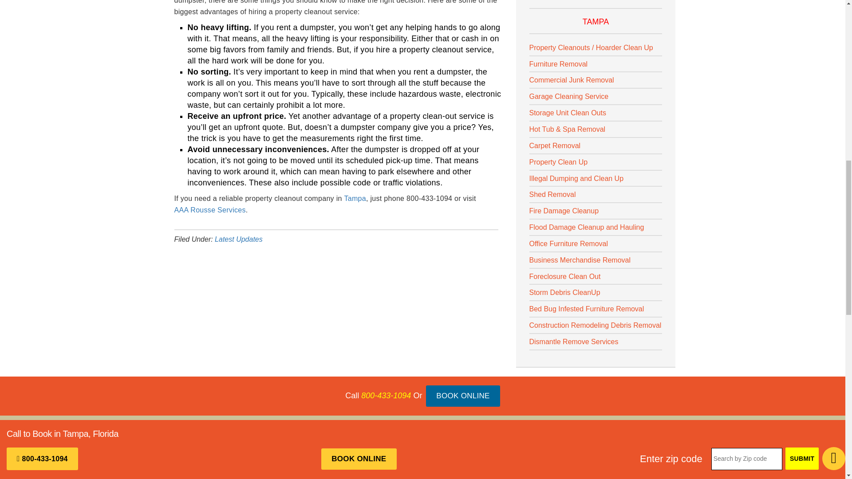 This screenshot has width=852, height=479. Describe the element at coordinates (209, 210) in the screenshot. I see `AAA Rousse Services` at that location.